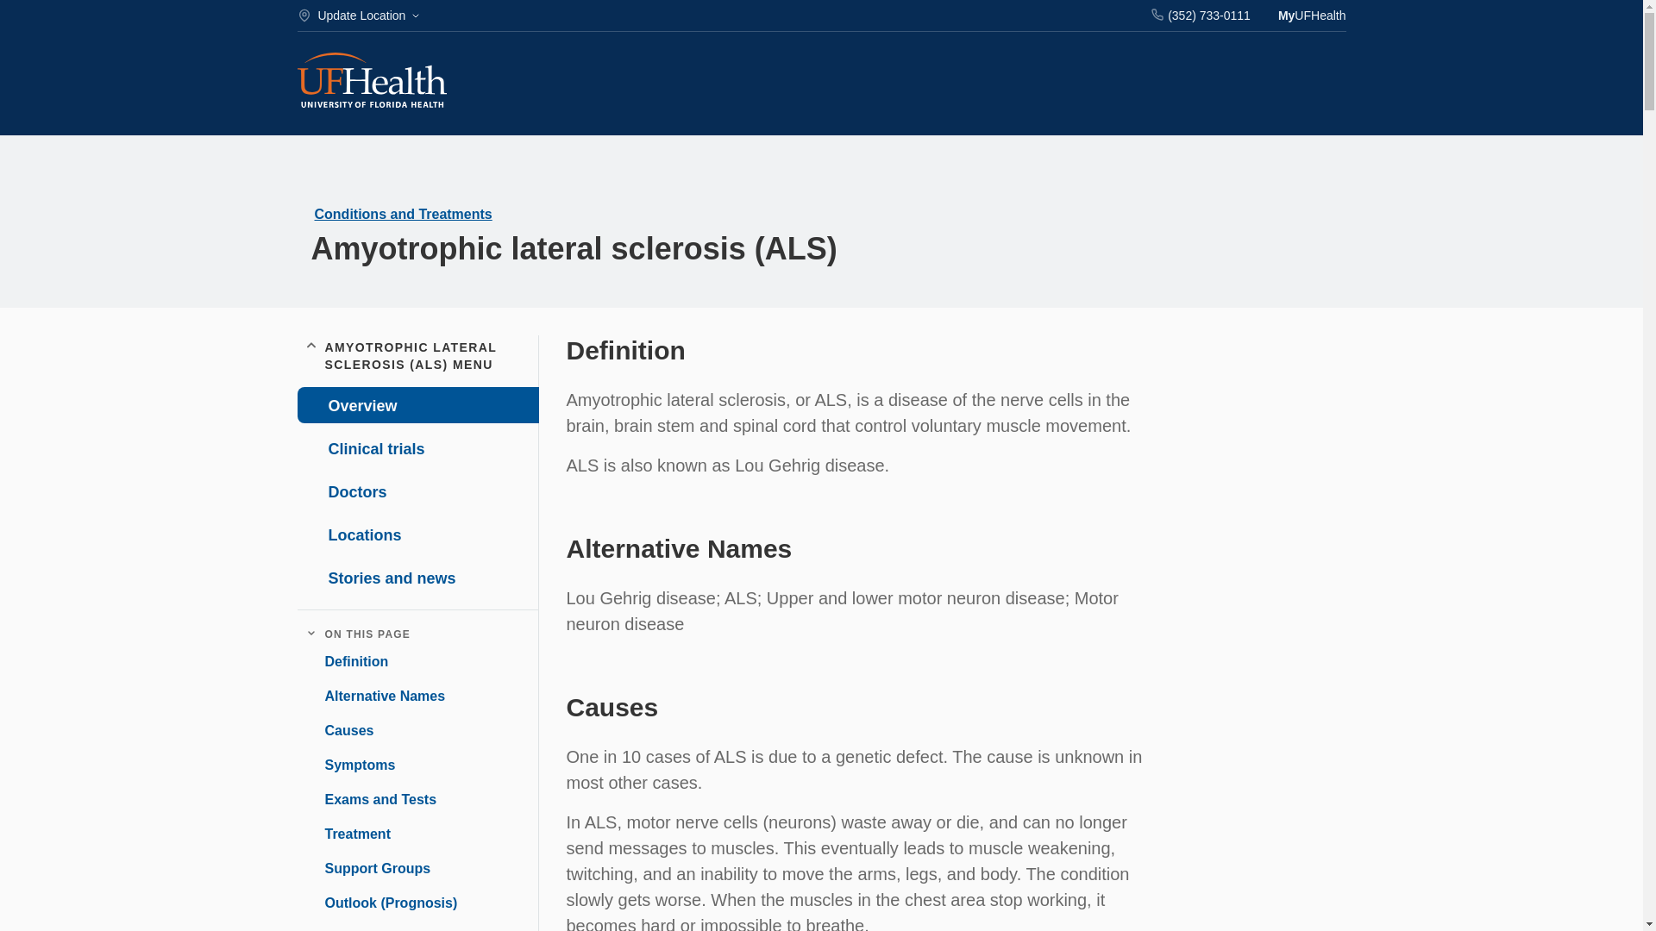  Describe the element at coordinates (416, 534) in the screenshot. I see `Locations` at that location.